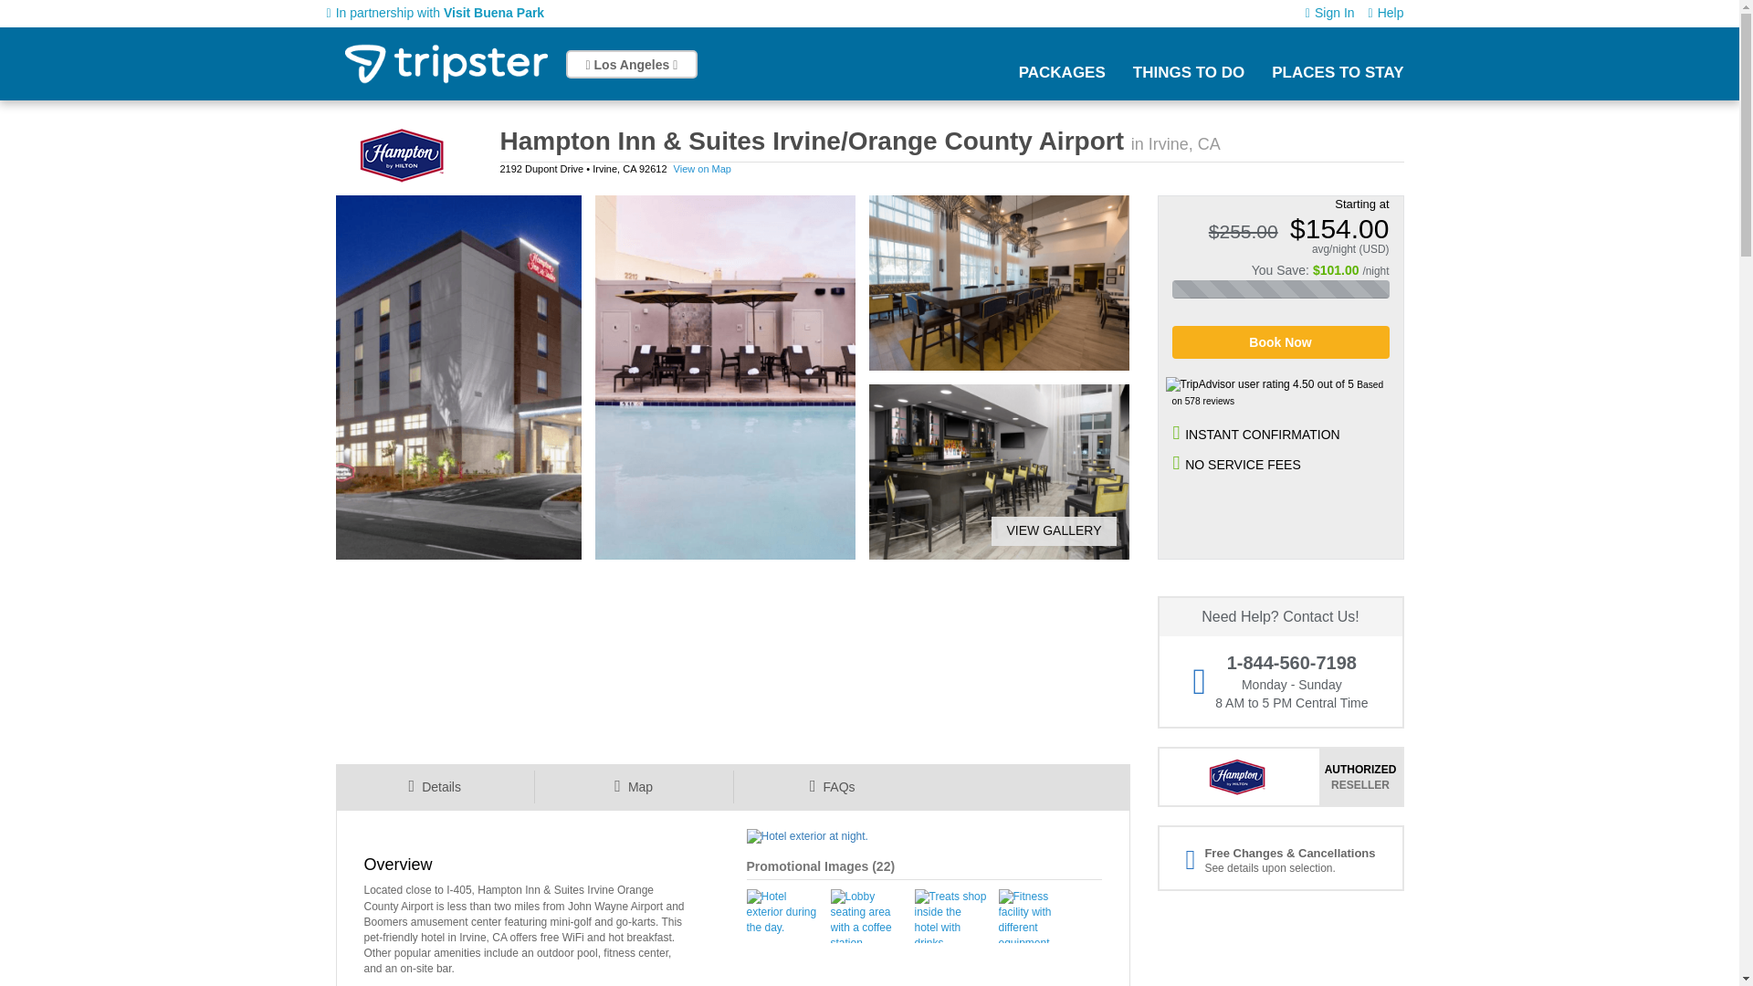 The image size is (1753, 986). Describe the element at coordinates (831, 787) in the screenshot. I see `FAQs` at that location.